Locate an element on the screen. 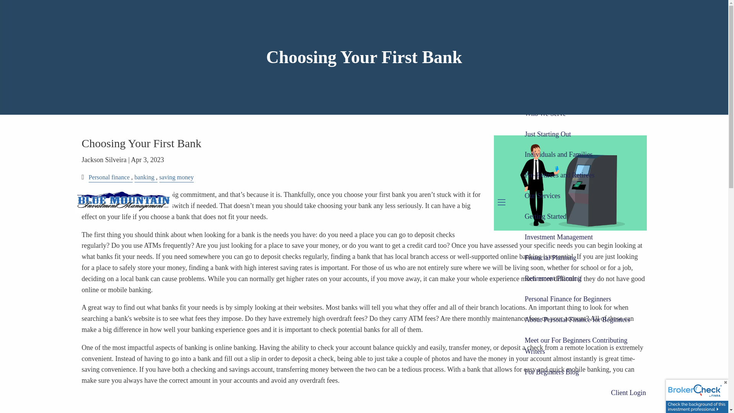 The image size is (734, 413). Meet our For Beginners Contributing Writers is located at coordinates (585, 346).